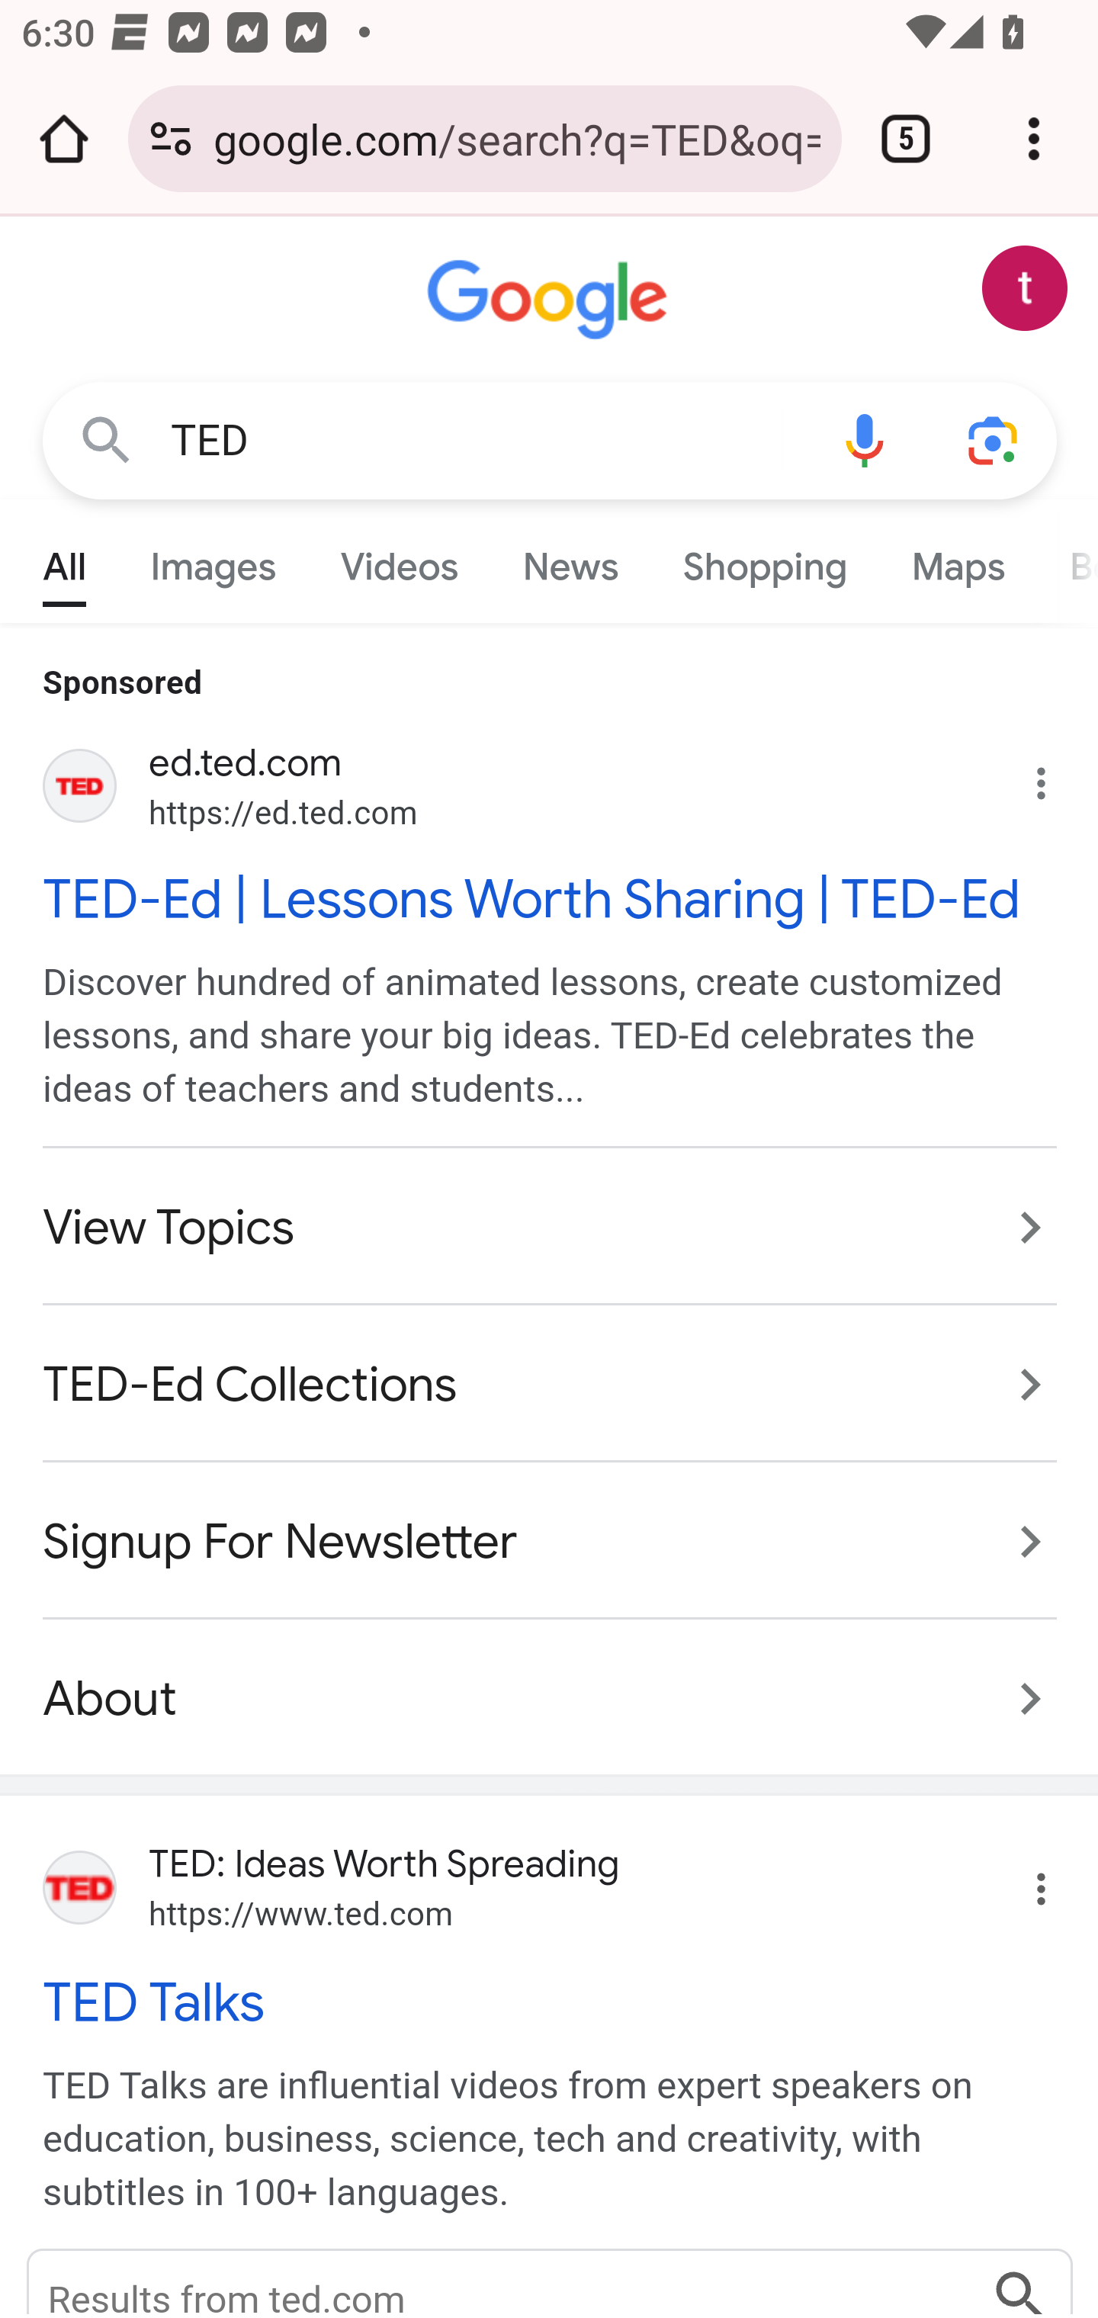  Describe the element at coordinates (551, 899) in the screenshot. I see `TED-Ed | Lessons Worth Sharing | TED-Ed` at that location.